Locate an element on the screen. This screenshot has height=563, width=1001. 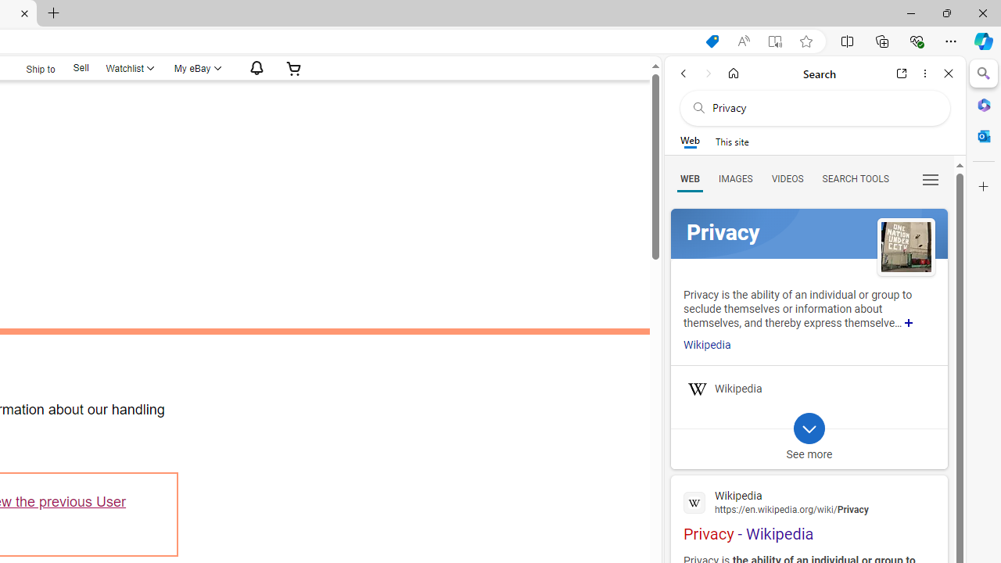
Open link in new tab is located at coordinates (902, 74).